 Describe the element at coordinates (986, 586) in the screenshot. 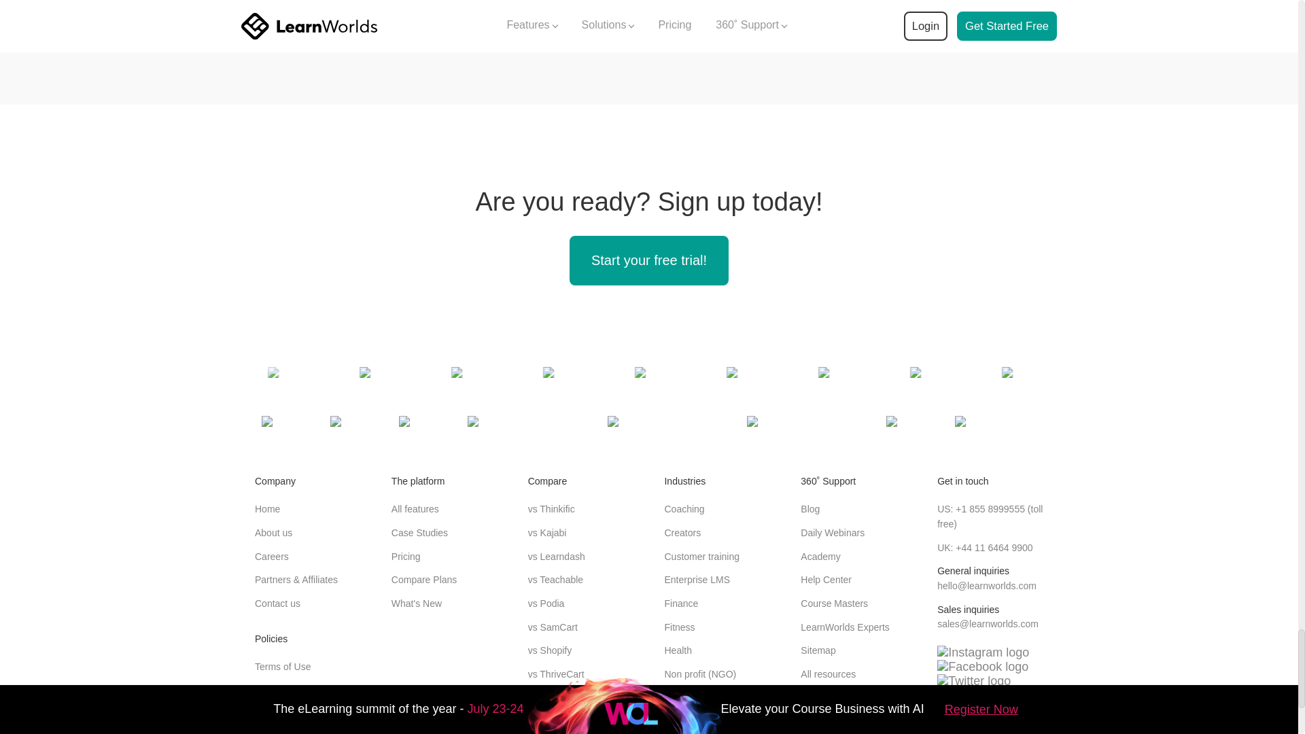

I see `send email to LearnWorlds` at that location.